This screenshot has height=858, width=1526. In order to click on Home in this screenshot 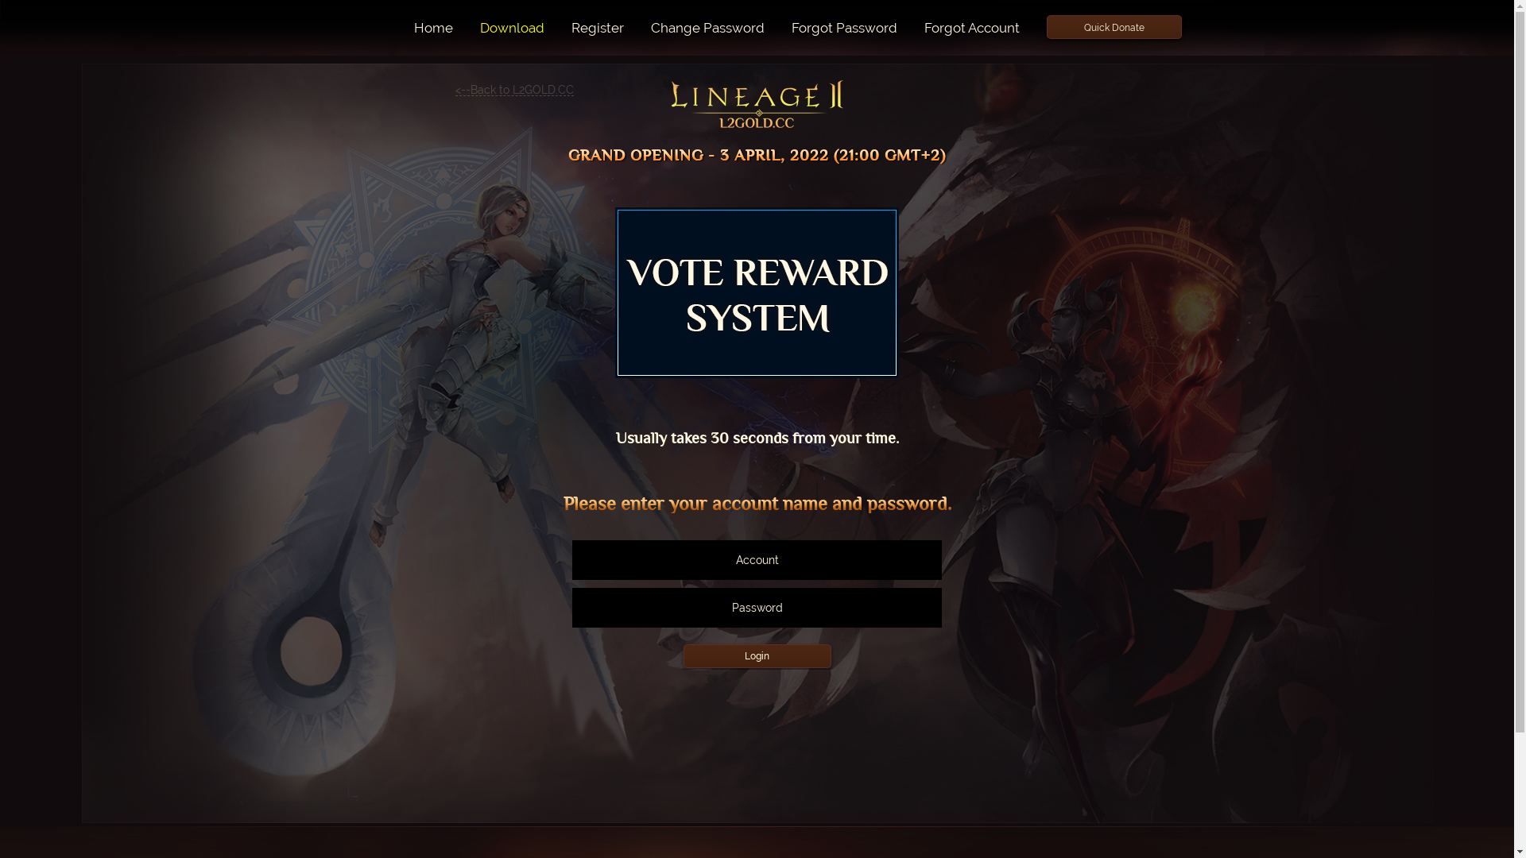, I will do `click(434, 28)`.